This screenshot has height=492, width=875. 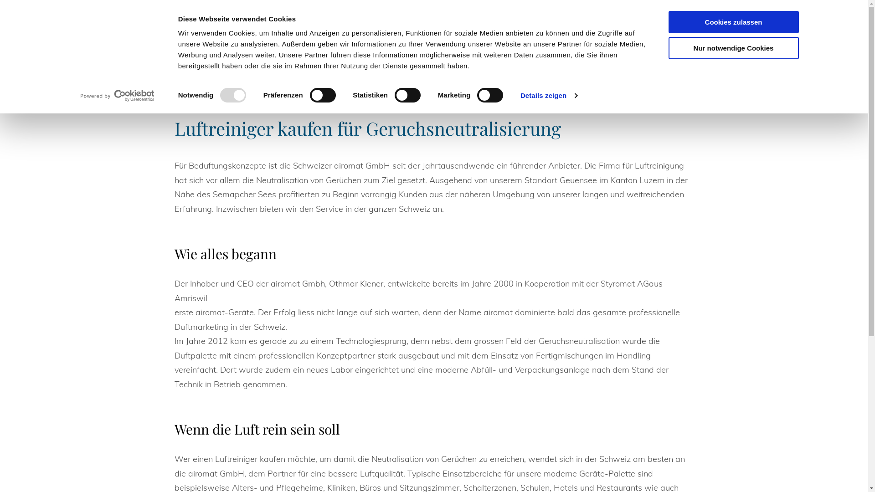 What do you see at coordinates (463, 45) in the screenshot?
I see `Team` at bounding box center [463, 45].